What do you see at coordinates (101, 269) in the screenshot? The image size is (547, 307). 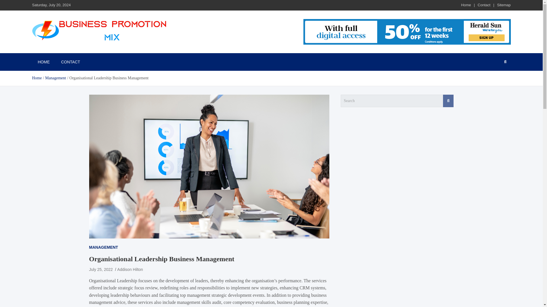 I see `July 25, 2022` at bounding box center [101, 269].